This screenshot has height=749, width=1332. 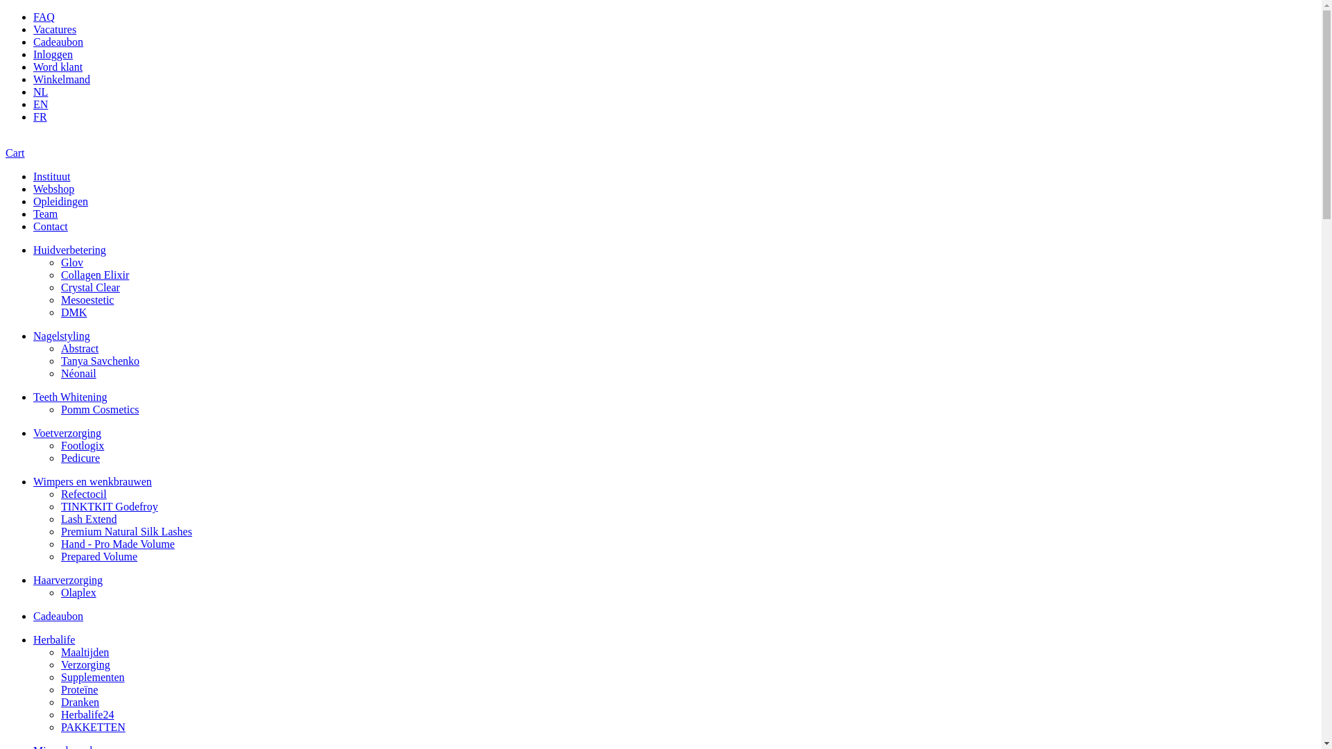 I want to click on Collagen Elixir, so click(x=95, y=275).